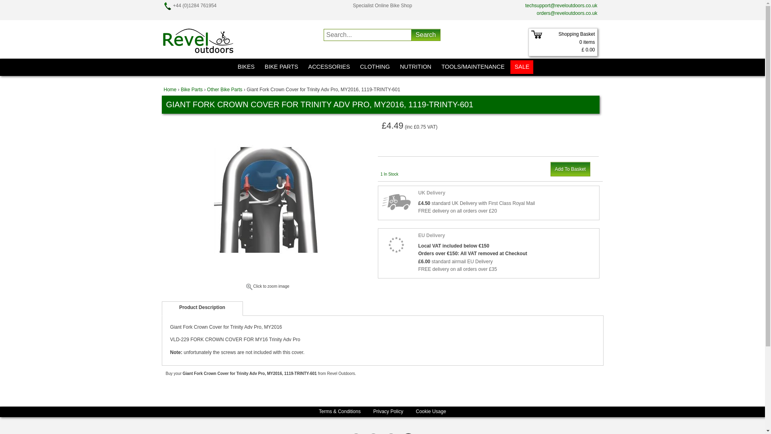 The height and width of the screenshot is (434, 771). Describe the element at coordinates (356, 433) in the screenshot. I see `Follow Revel Outdoors on twitter` at that location.